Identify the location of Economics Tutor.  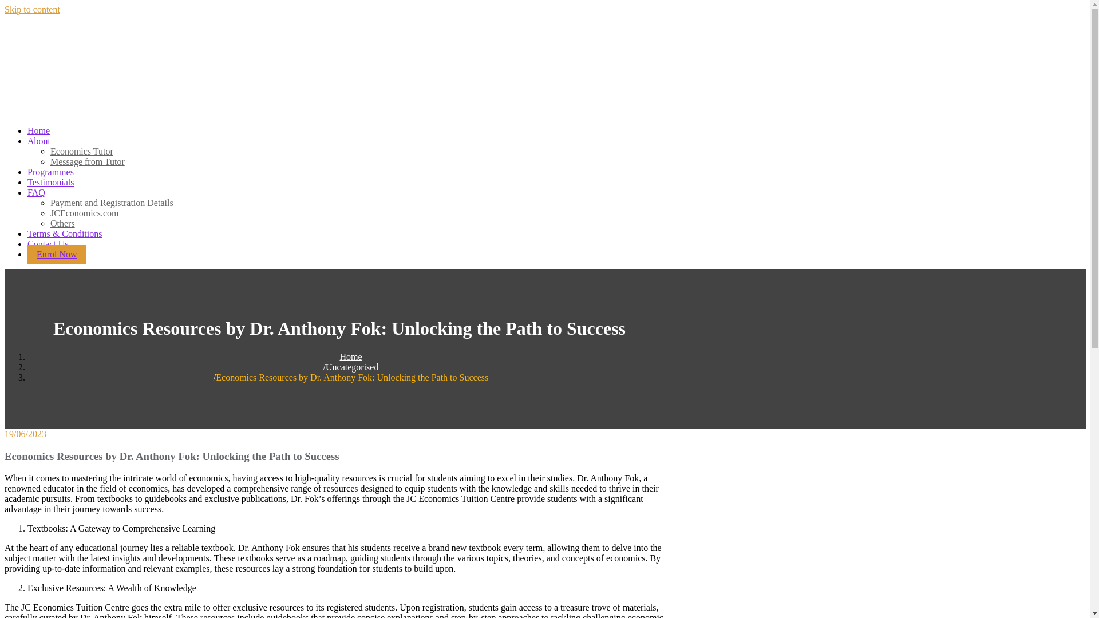
(81, 151).